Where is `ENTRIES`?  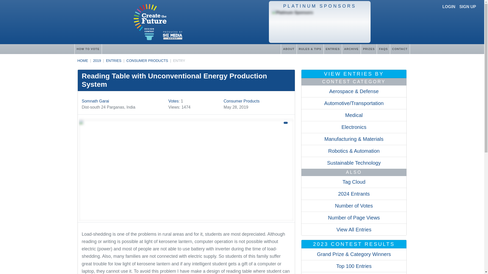
ENTRIES is located at coordinates (332, 49).